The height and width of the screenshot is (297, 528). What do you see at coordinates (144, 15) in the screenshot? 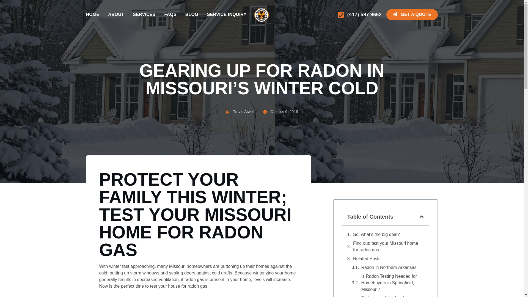
I see `SERVICES` at bounding box center [144, 15].